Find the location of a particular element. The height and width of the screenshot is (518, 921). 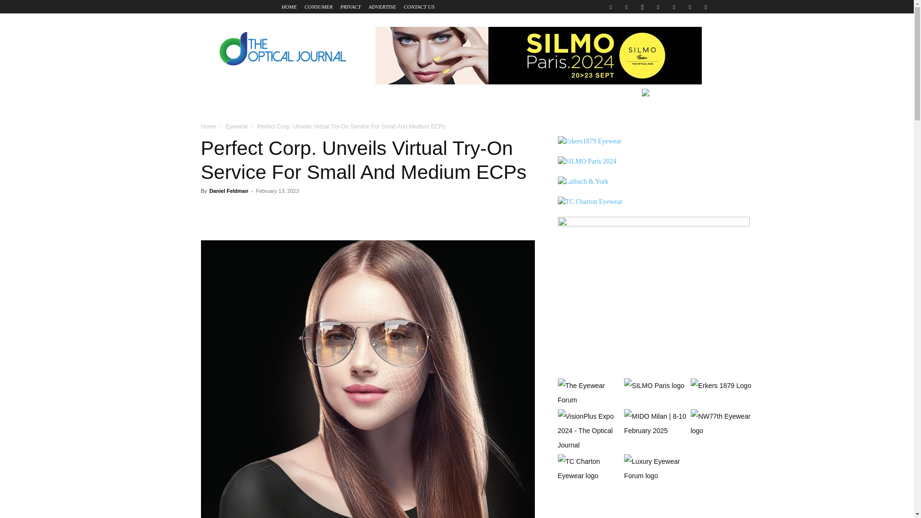

Linkedin is located at coordinates (658, 7).